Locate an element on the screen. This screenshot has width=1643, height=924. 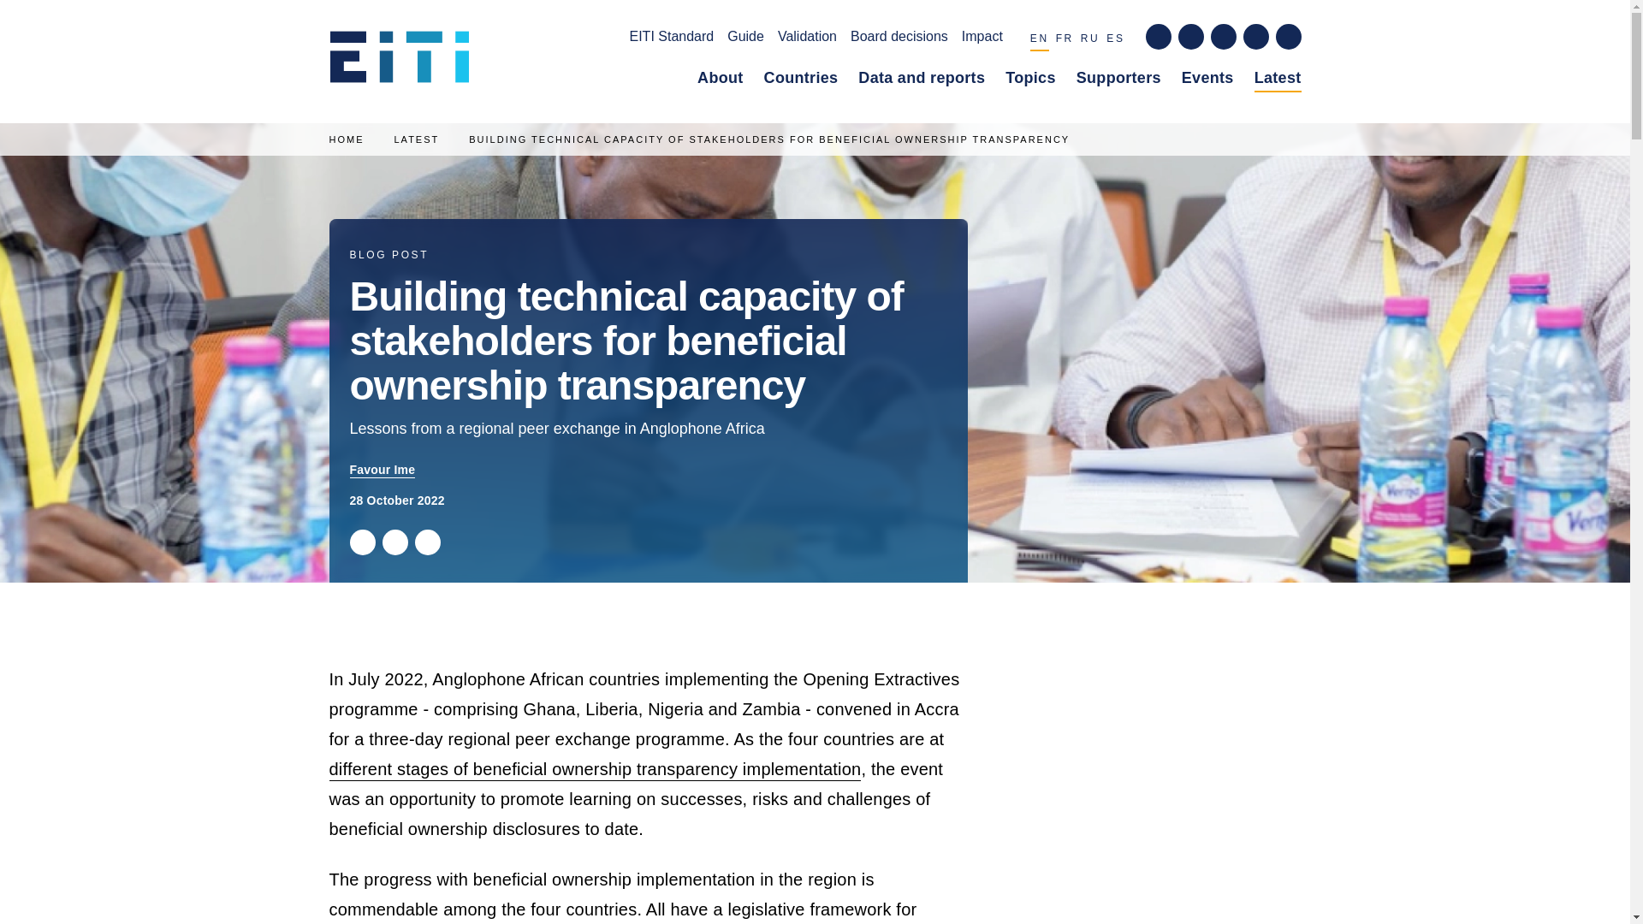
Countries is located at coordinates (801, 81).